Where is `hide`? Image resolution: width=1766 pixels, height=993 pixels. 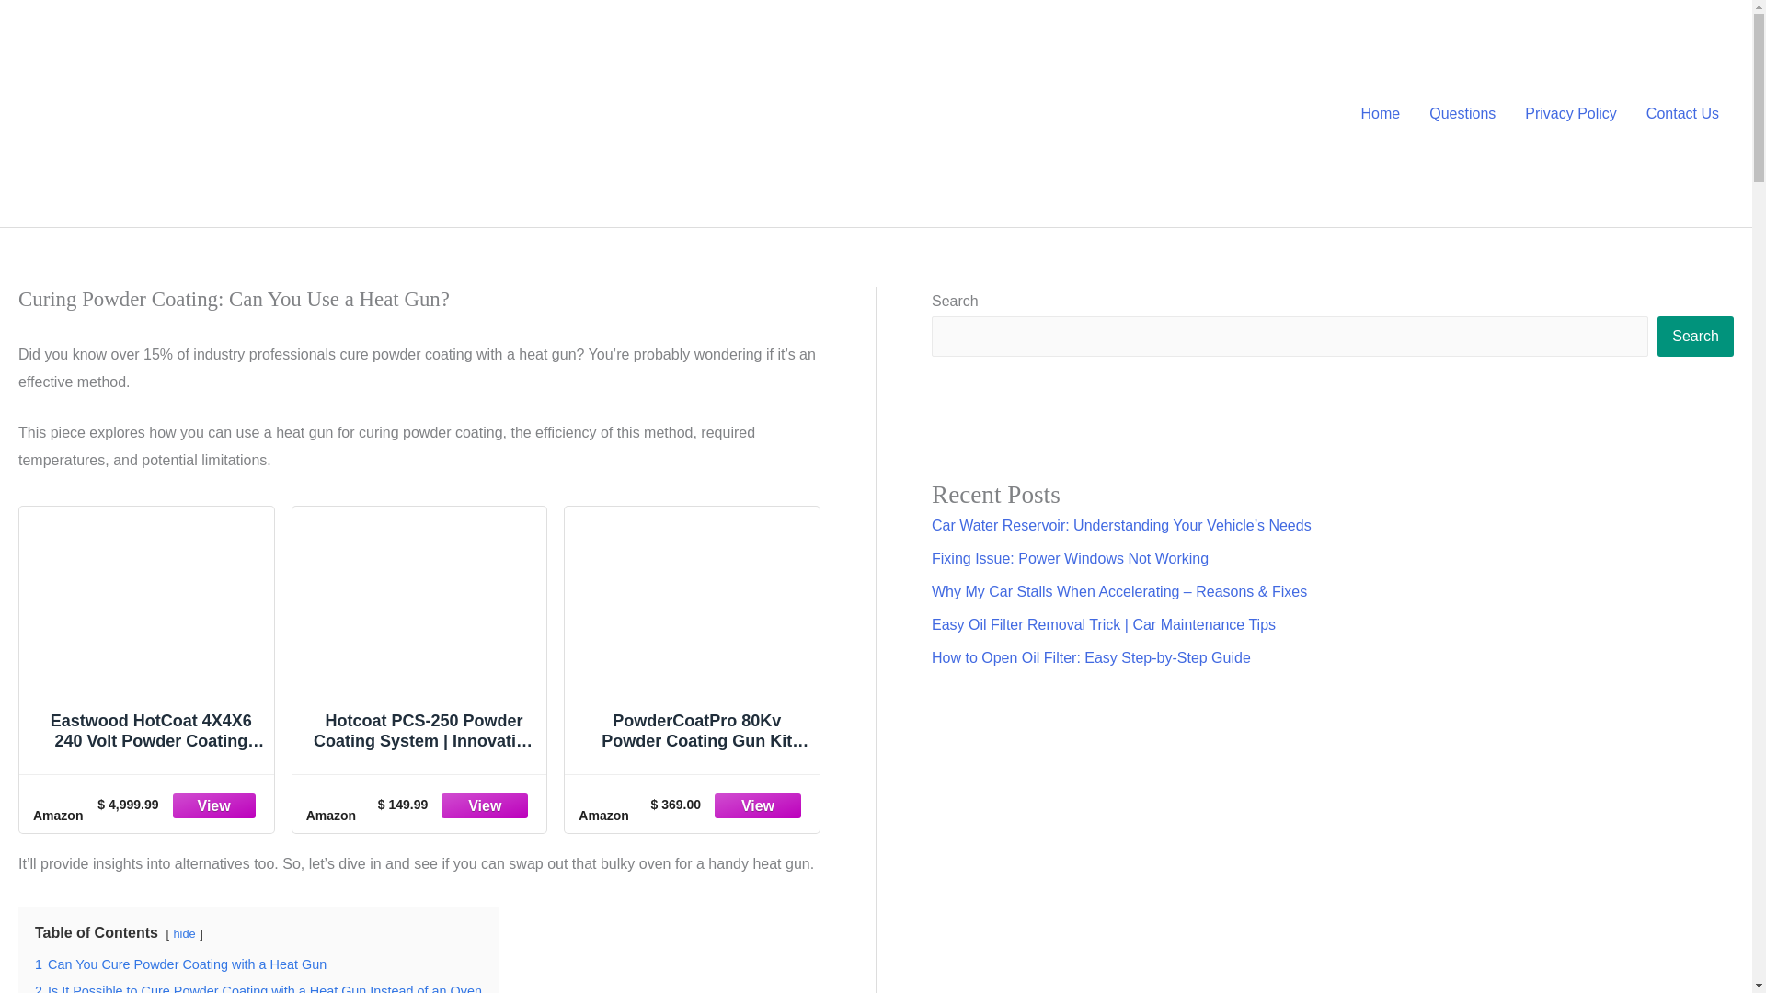
hide is located at coordinates (184, 932).